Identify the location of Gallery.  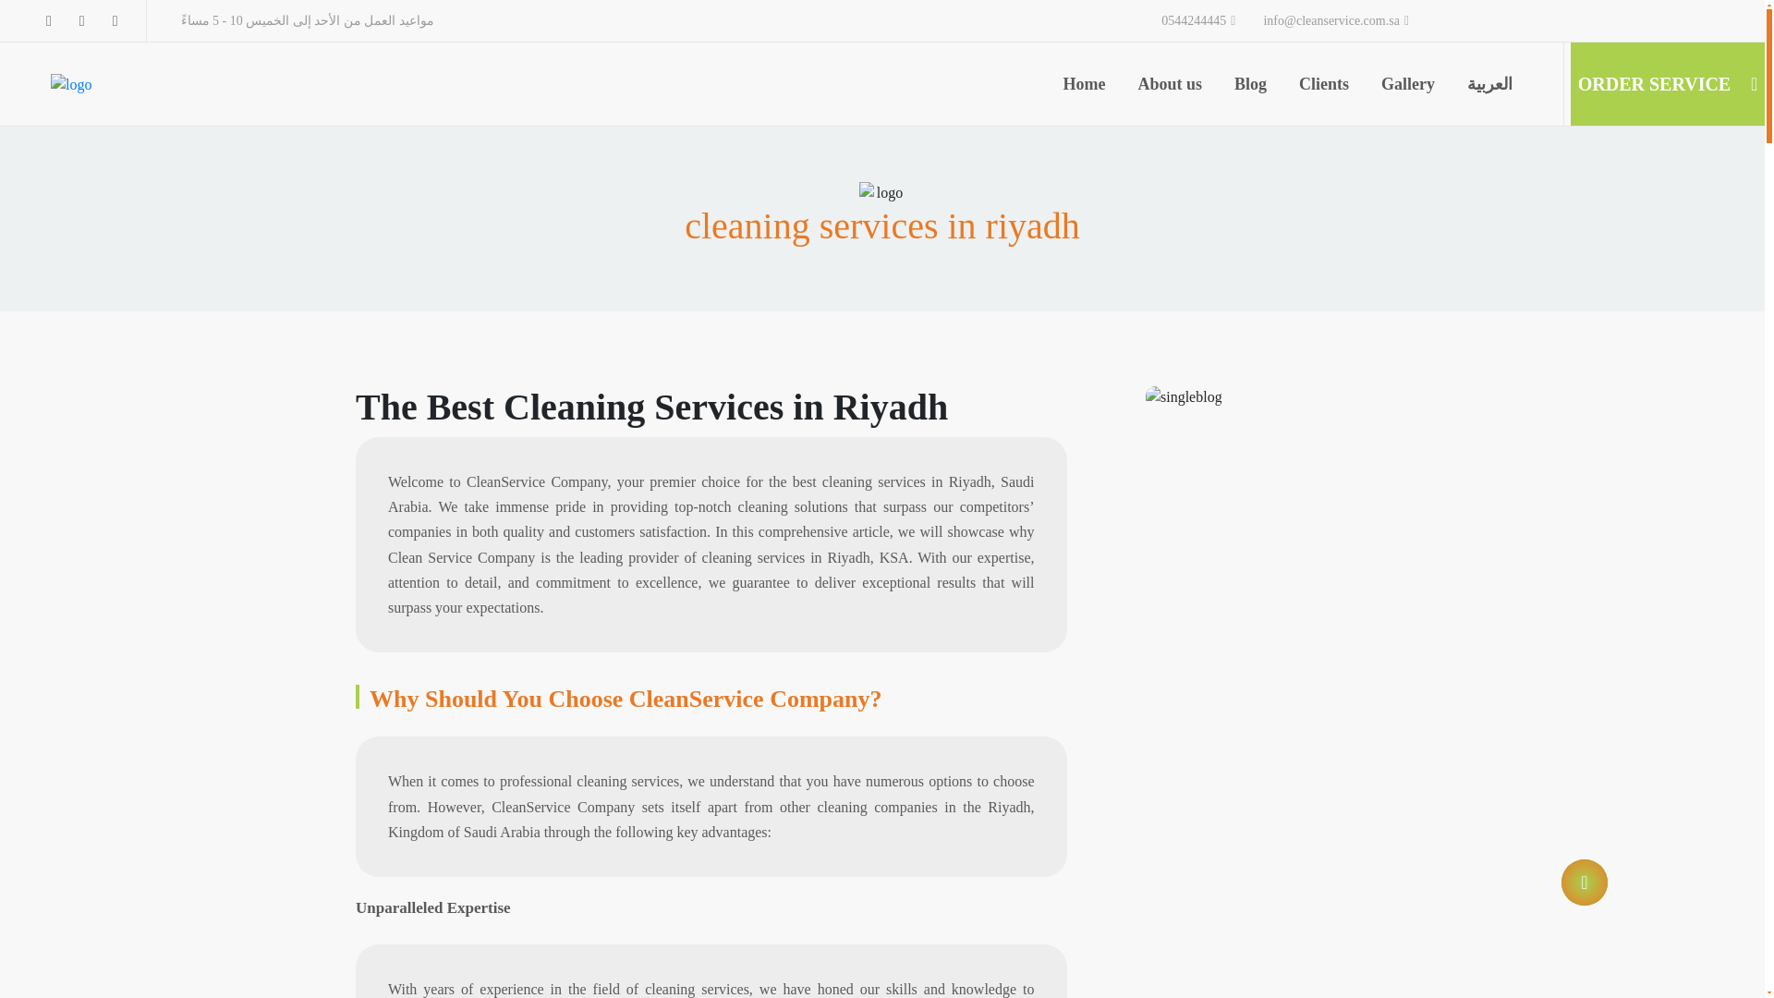
(1408, 83).